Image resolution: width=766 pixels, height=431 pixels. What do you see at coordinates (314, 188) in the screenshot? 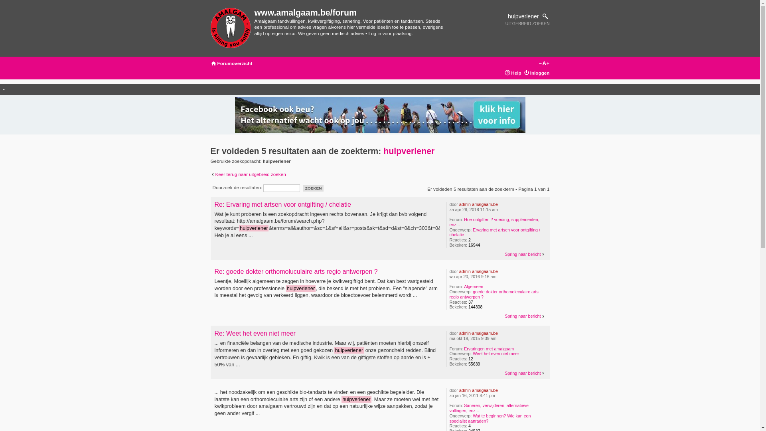
I see `Zoeken` at bounding box center [314, 188].